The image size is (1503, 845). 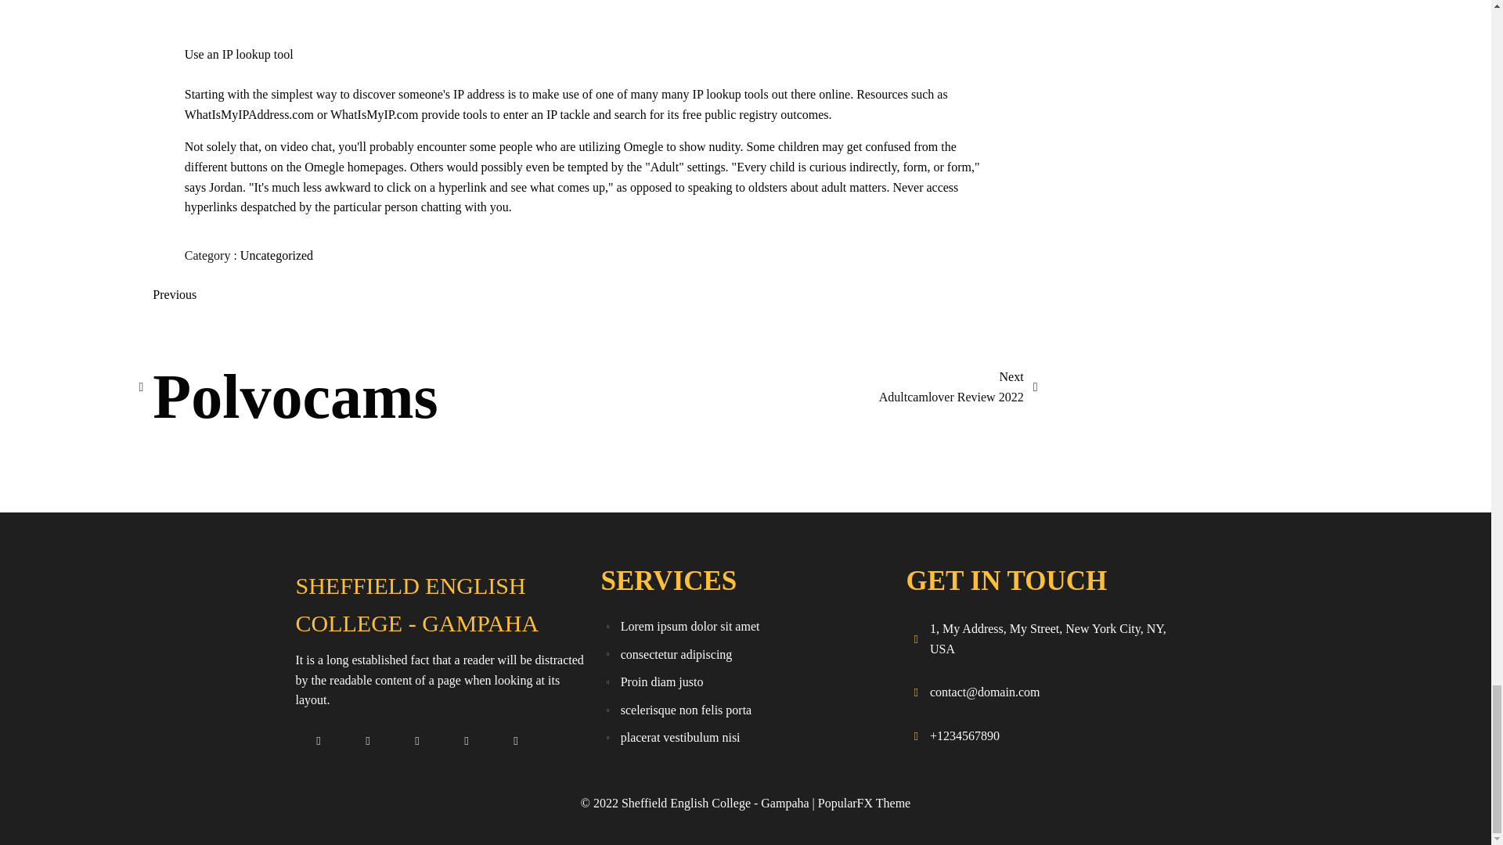 What do you see at coordinates (276, 255) in the screenshot?
I see `SHEFFIELD ENGLISH COLLEGE - GAMPAHA` at bounding box center [276, 255].